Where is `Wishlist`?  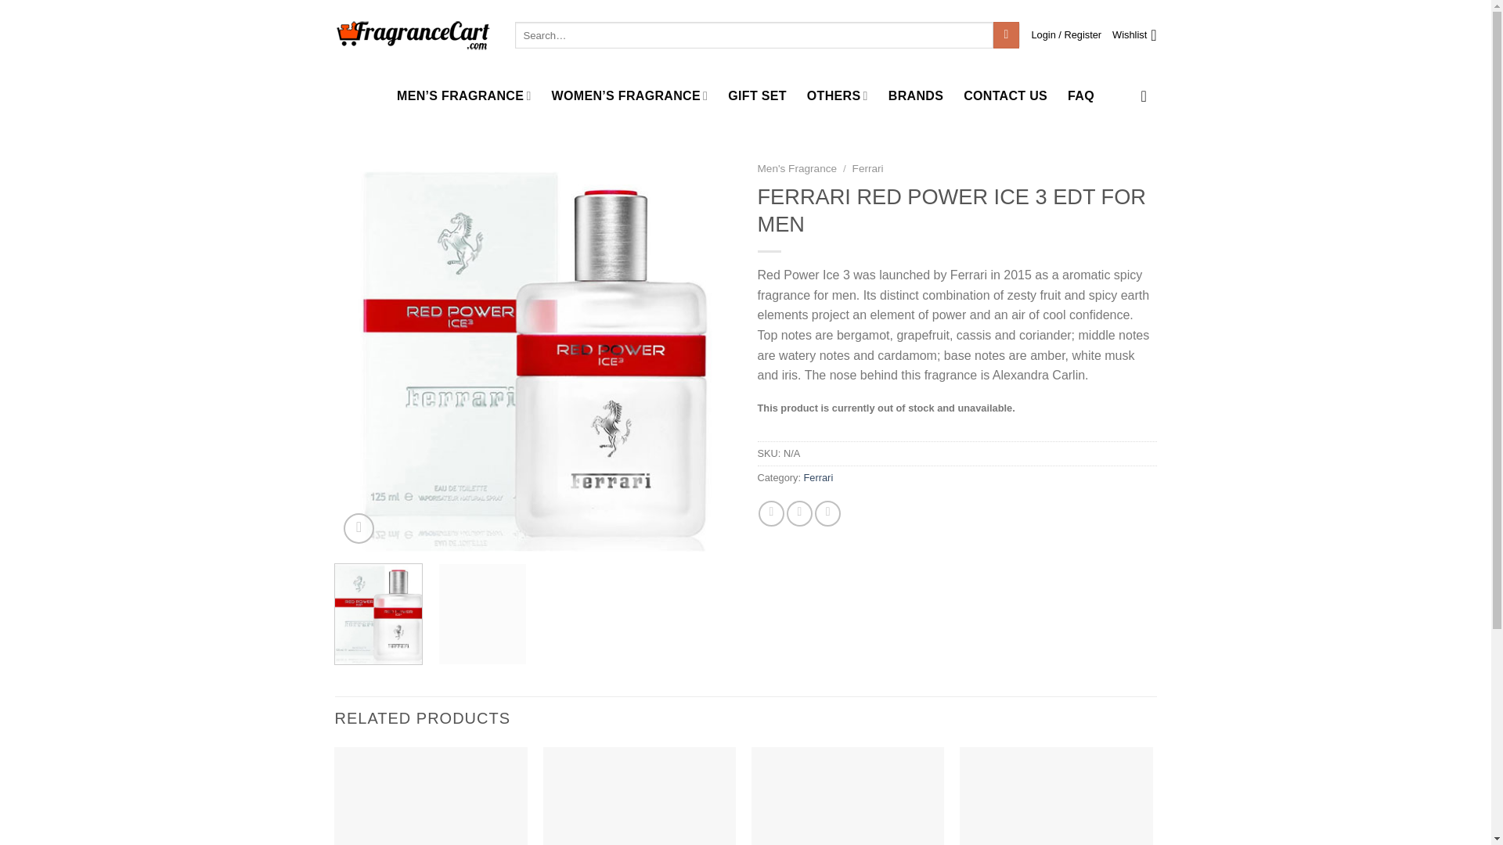 Wishlist is located at coordinates (1134, 34).